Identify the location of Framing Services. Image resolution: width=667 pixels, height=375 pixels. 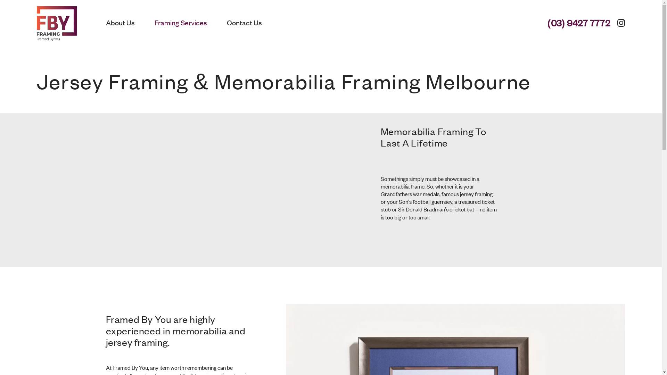
(181, 24).